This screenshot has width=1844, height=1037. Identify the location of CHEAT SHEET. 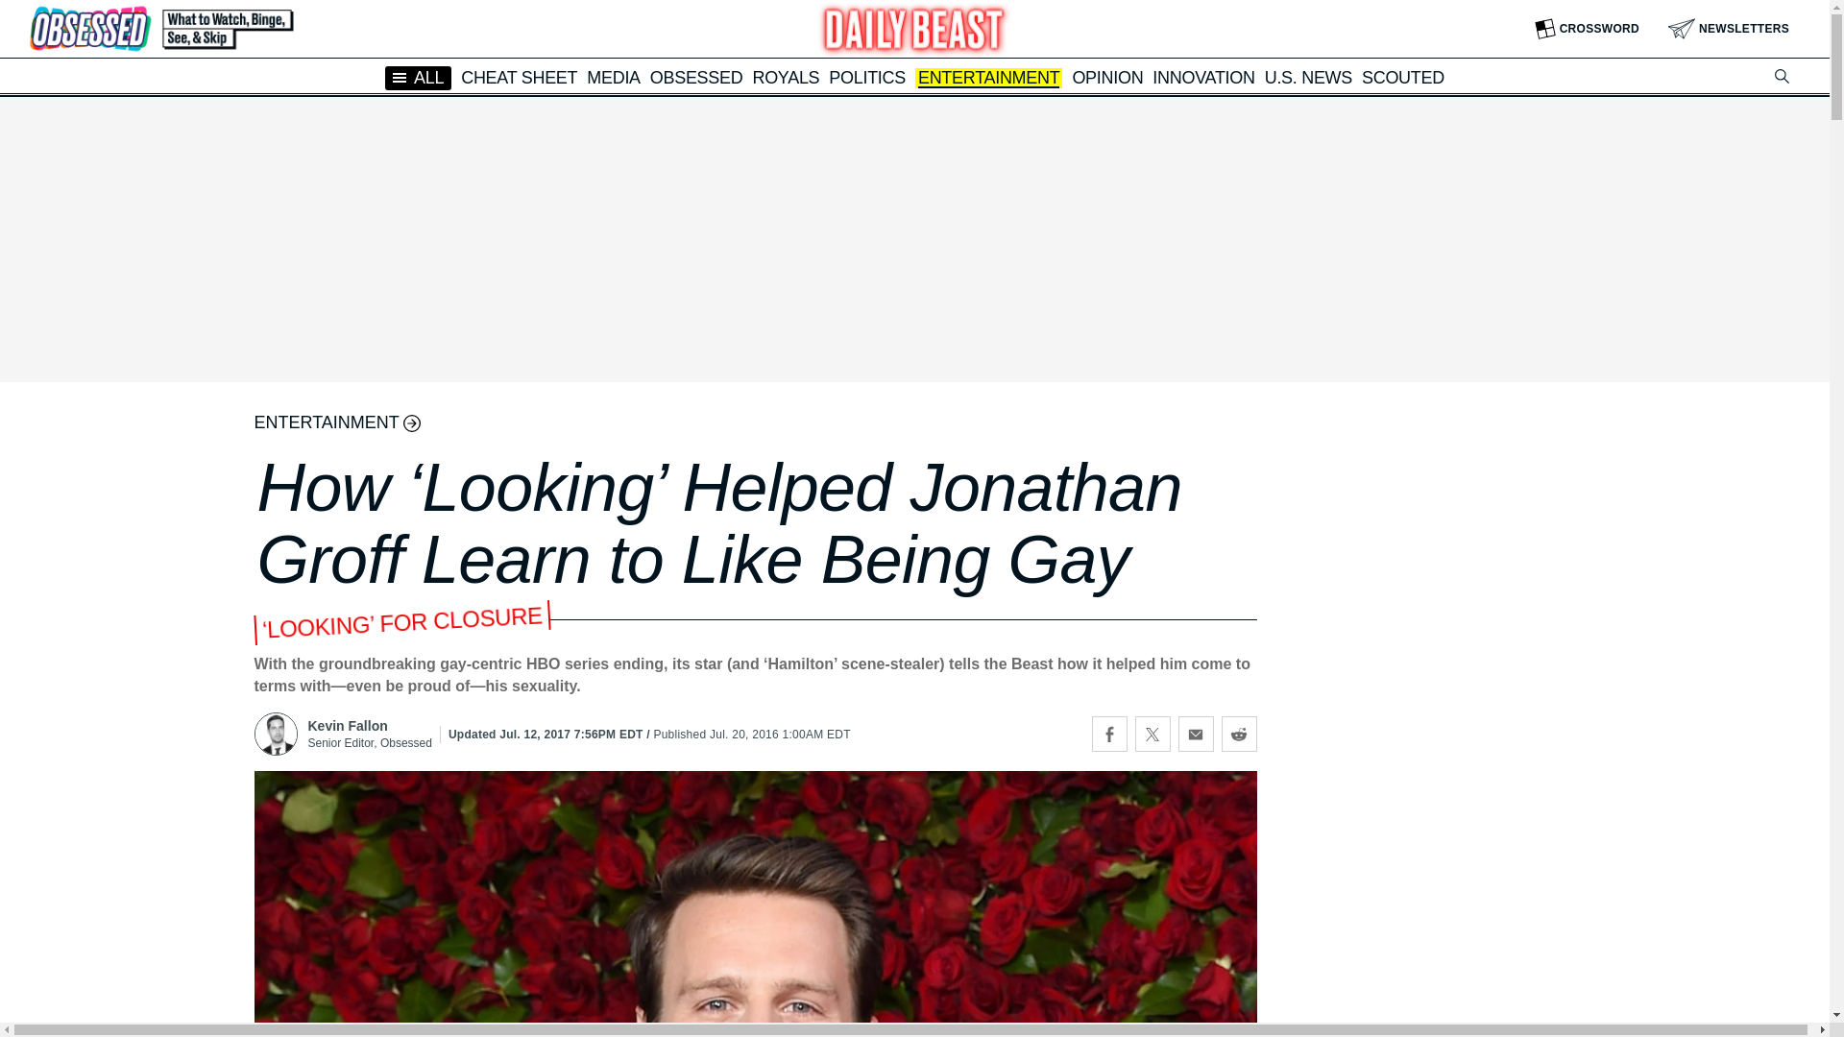
(519, 77).